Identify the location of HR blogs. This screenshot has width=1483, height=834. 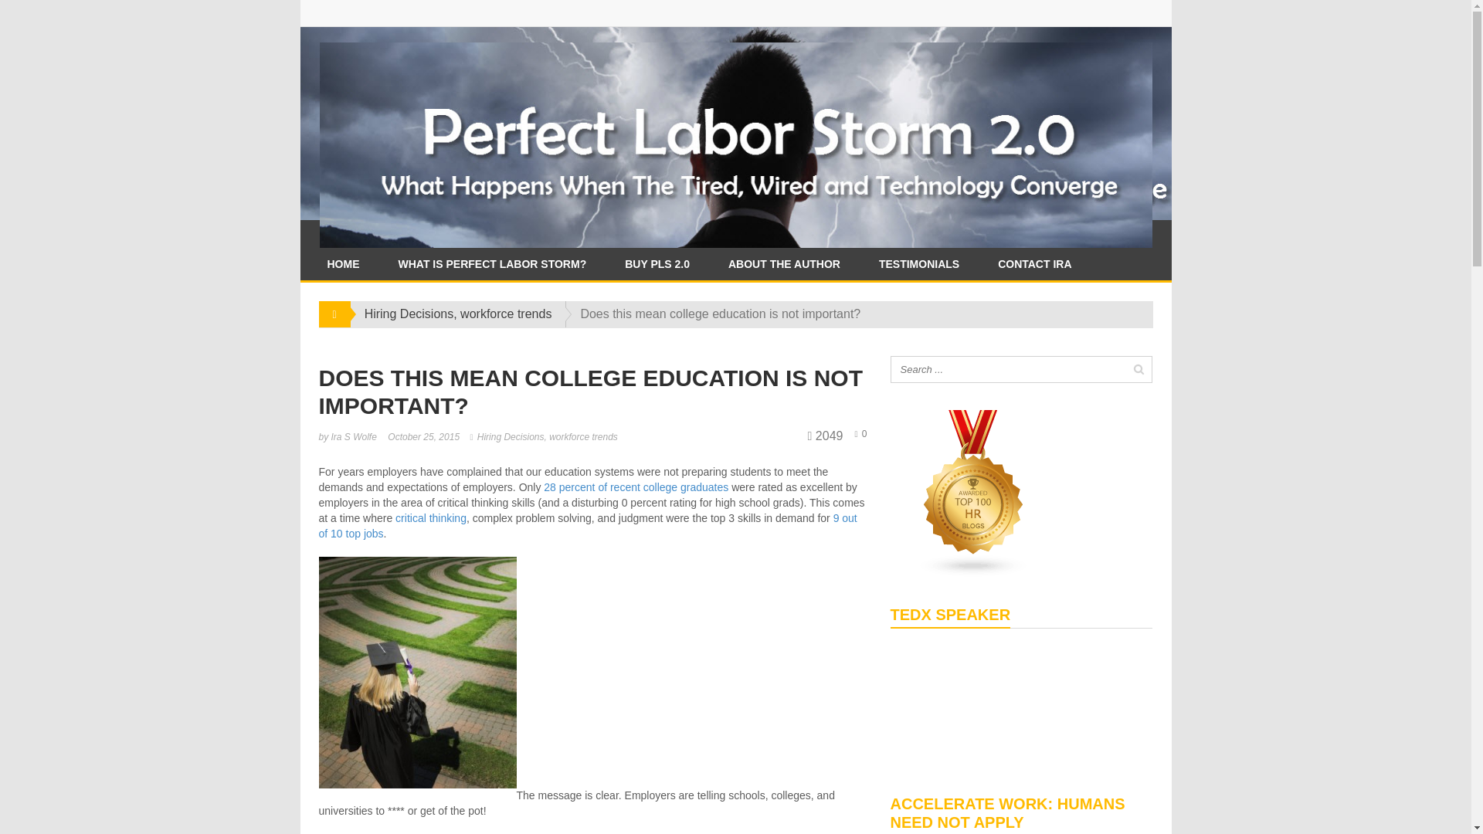
(973, 491).